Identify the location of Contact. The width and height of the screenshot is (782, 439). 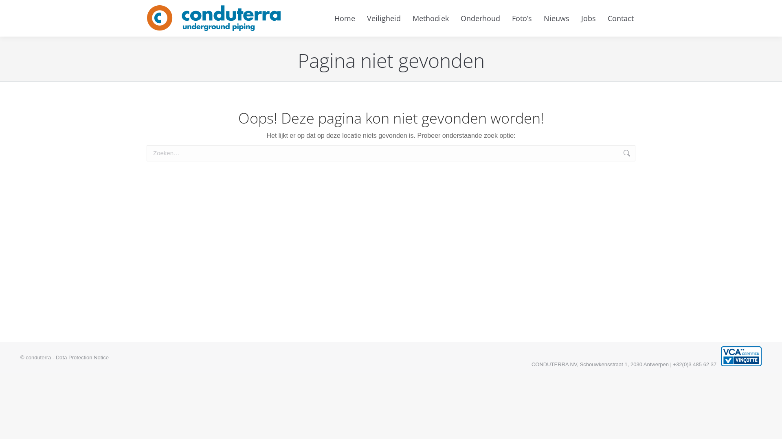
(621, 18).